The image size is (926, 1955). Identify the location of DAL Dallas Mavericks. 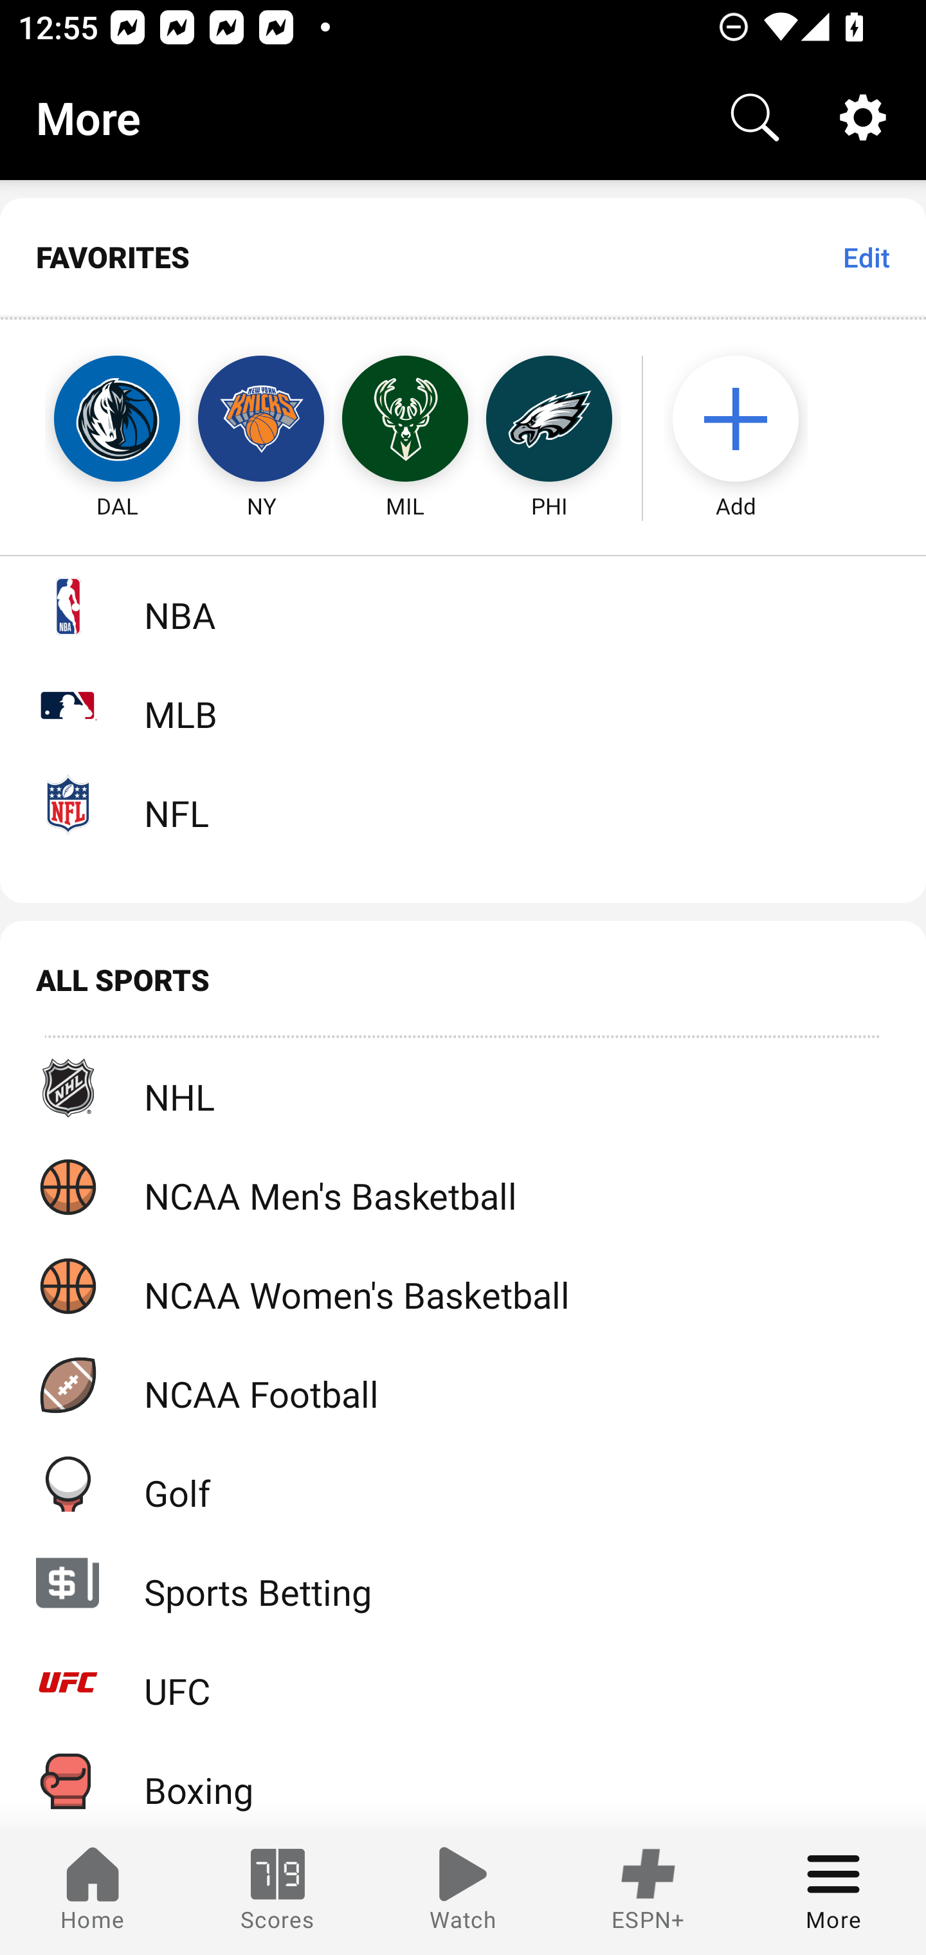
(94, 419).